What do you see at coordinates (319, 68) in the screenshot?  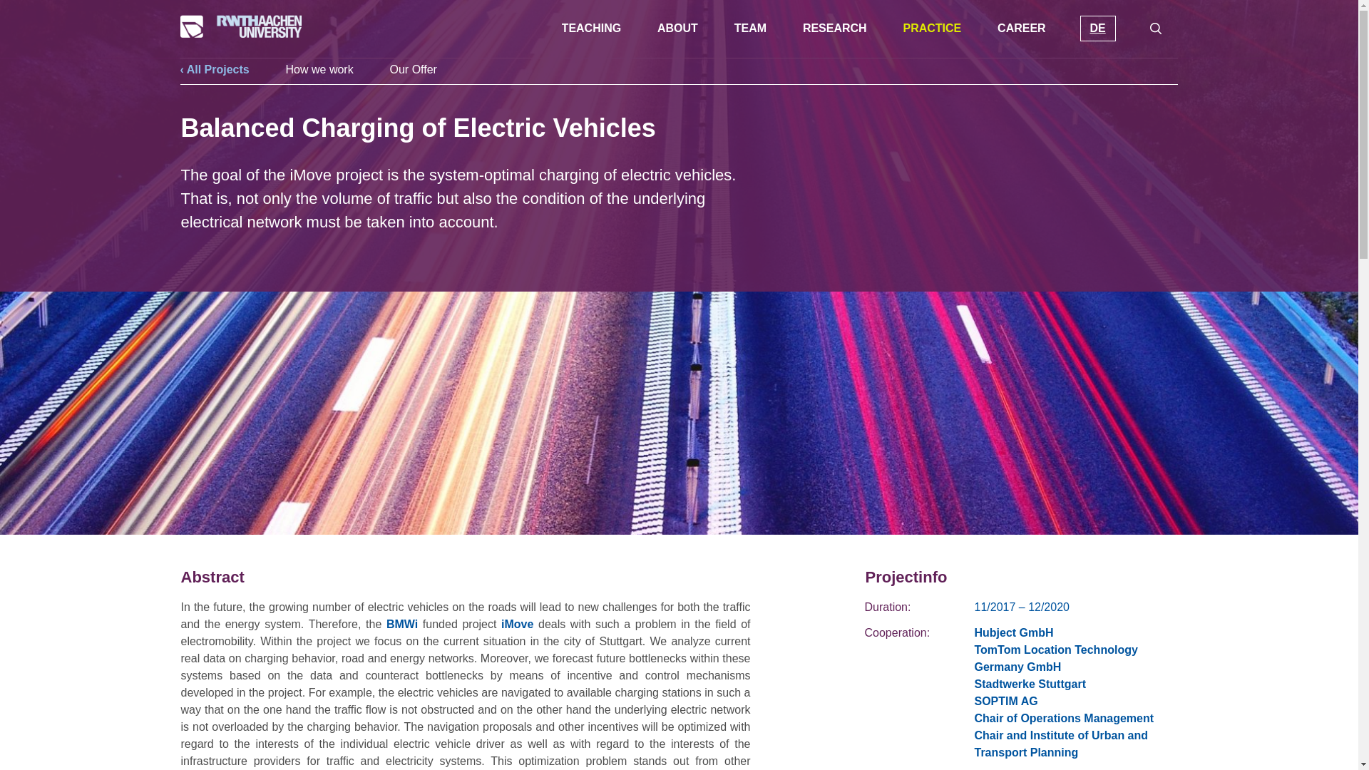 I see `How we work` at bounding box center [319, 68].